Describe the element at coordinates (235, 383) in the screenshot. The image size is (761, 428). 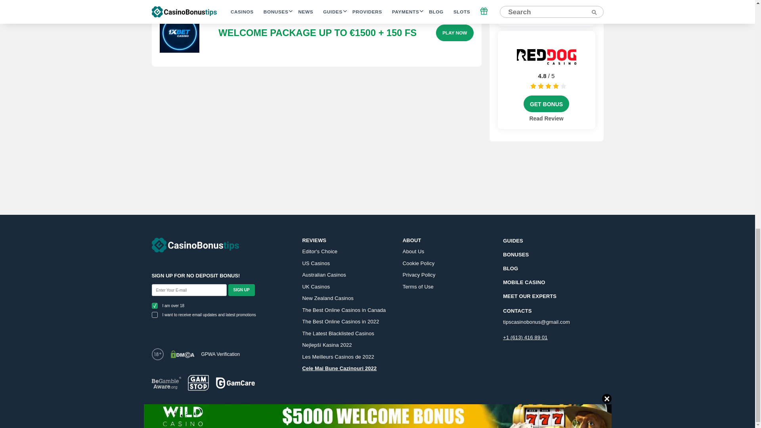
I see `Game care` at that location.